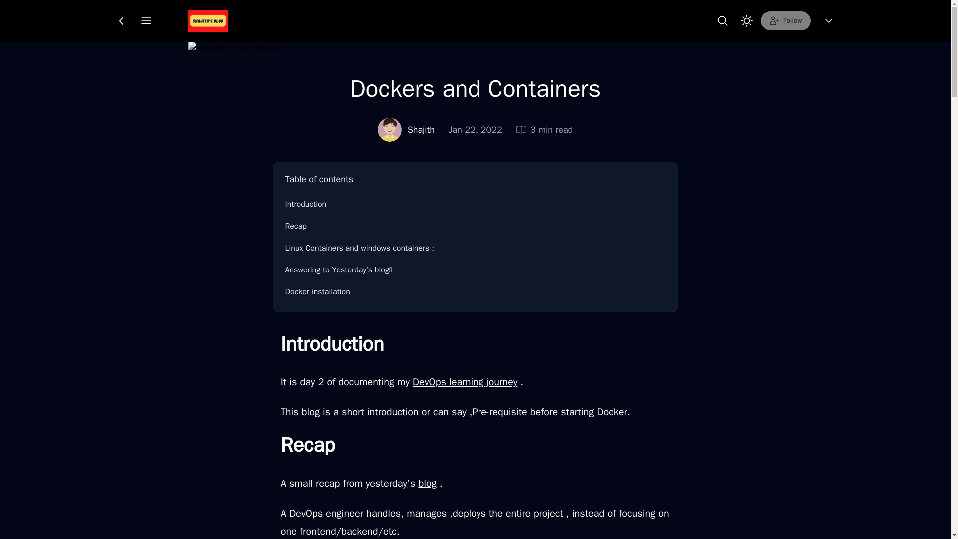 The height and width of the screenshot is (539, 958). I want to click on Shajith, so click(421, 130).